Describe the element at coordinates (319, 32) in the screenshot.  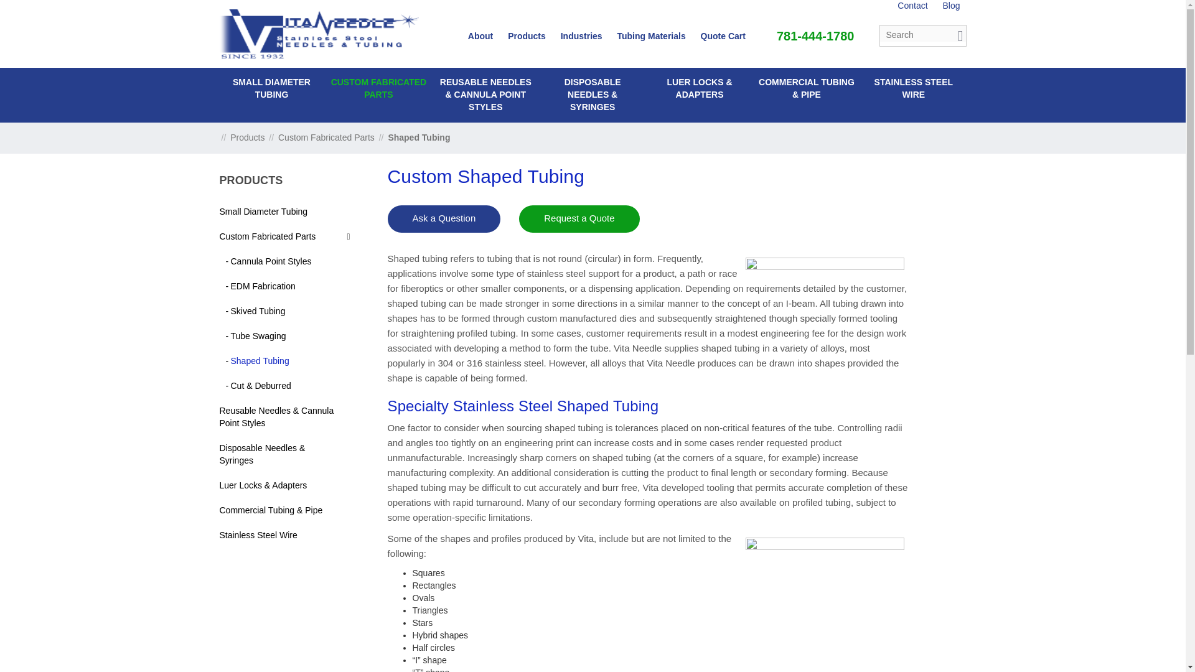
I see `Vita Needle Company` at that location.